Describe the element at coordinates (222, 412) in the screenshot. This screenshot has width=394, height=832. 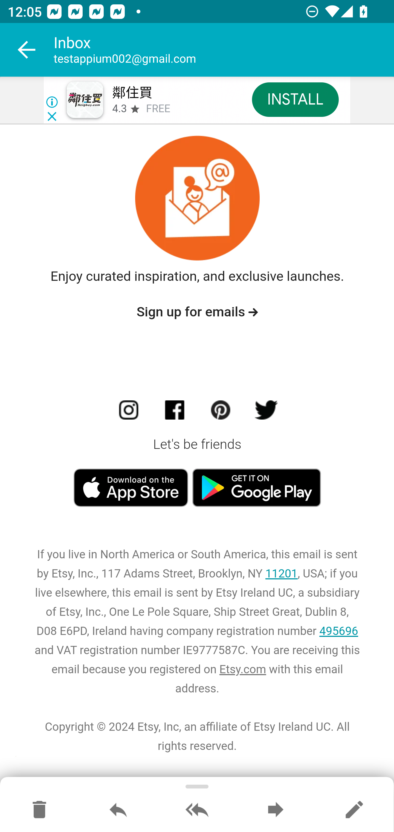
I see `Pinterest` at that location.